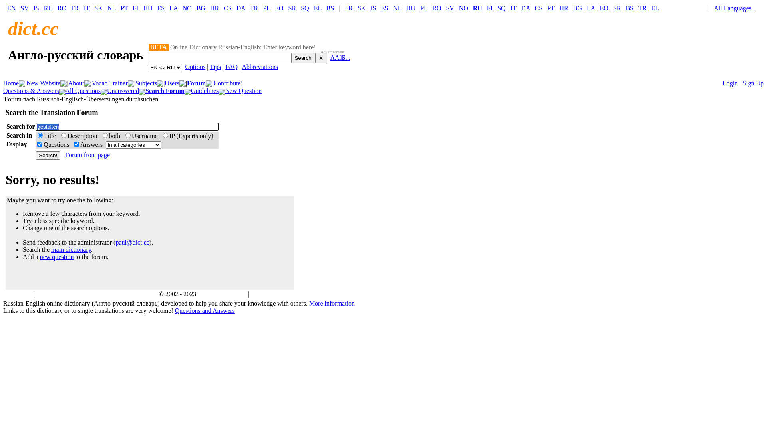 The image size is (767, 431). What do you see at coordinates (11, 8) in the screenshot?
I see `EN` at bounding box center [11, 8].